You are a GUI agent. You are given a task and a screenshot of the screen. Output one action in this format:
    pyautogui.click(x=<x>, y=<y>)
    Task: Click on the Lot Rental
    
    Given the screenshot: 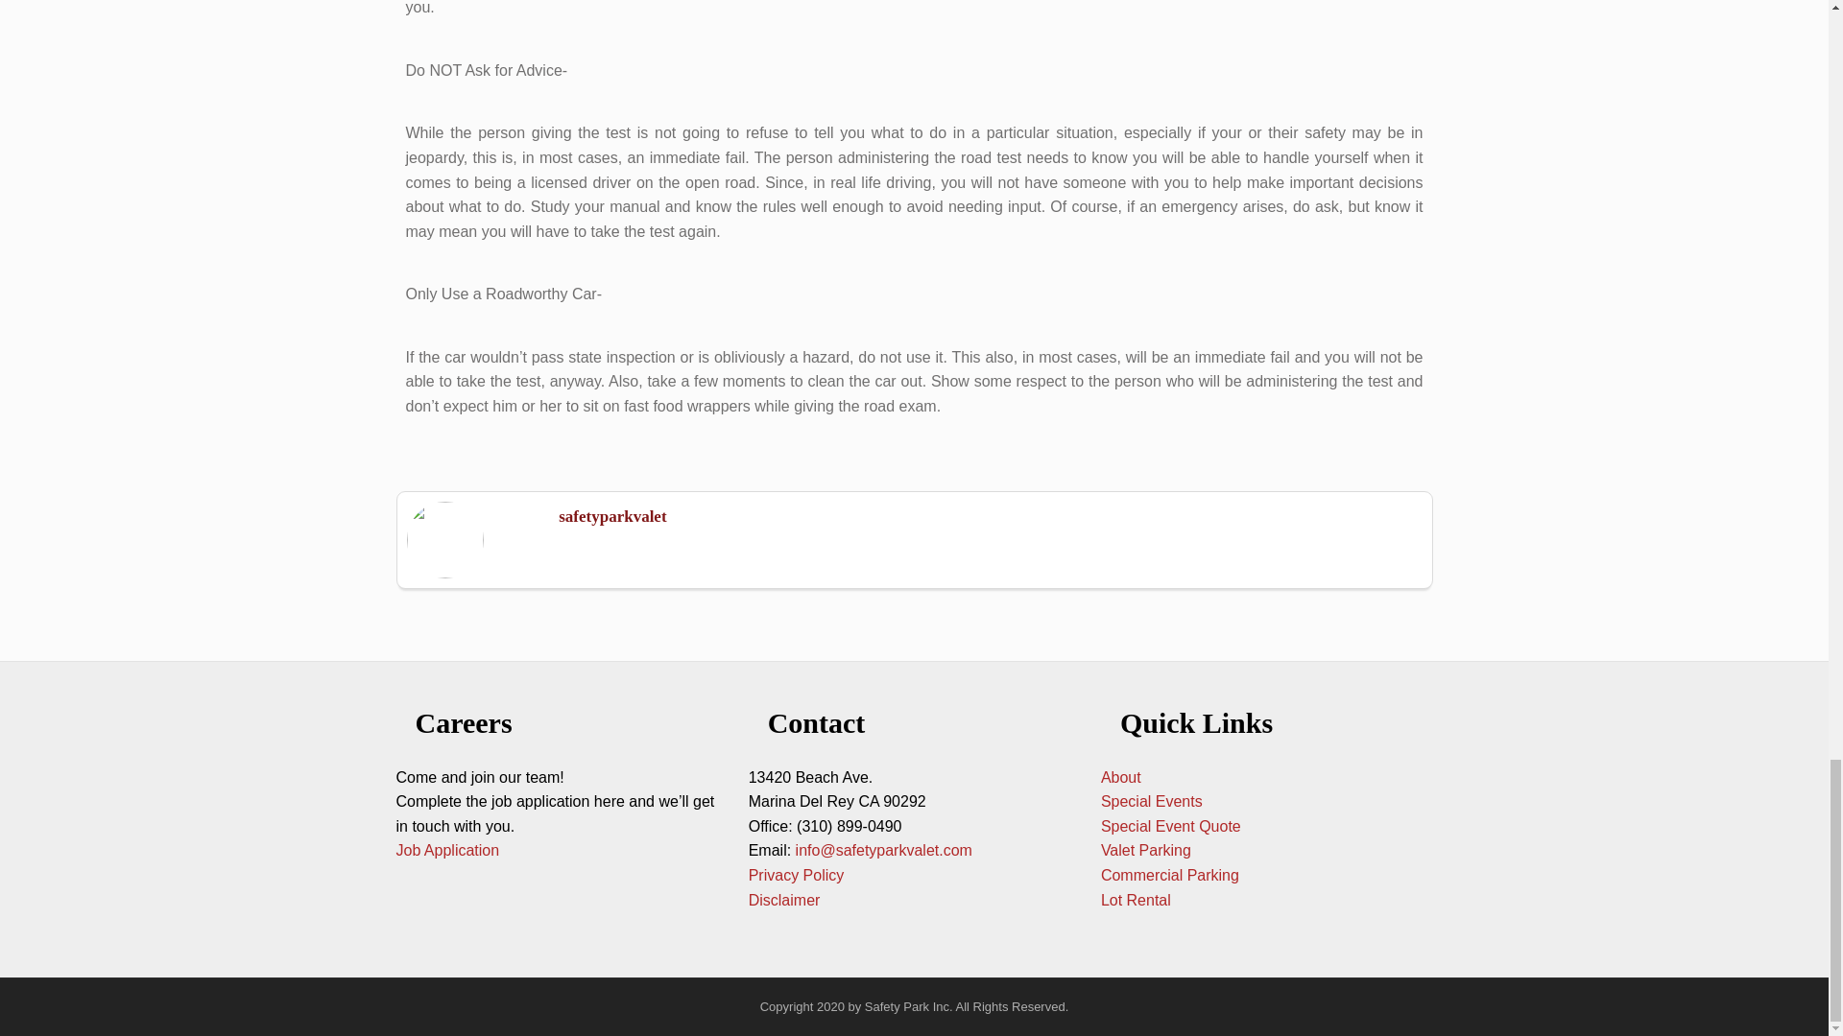 What is the action you would take?
    pyautogui.click(x=1135, y=900)
    